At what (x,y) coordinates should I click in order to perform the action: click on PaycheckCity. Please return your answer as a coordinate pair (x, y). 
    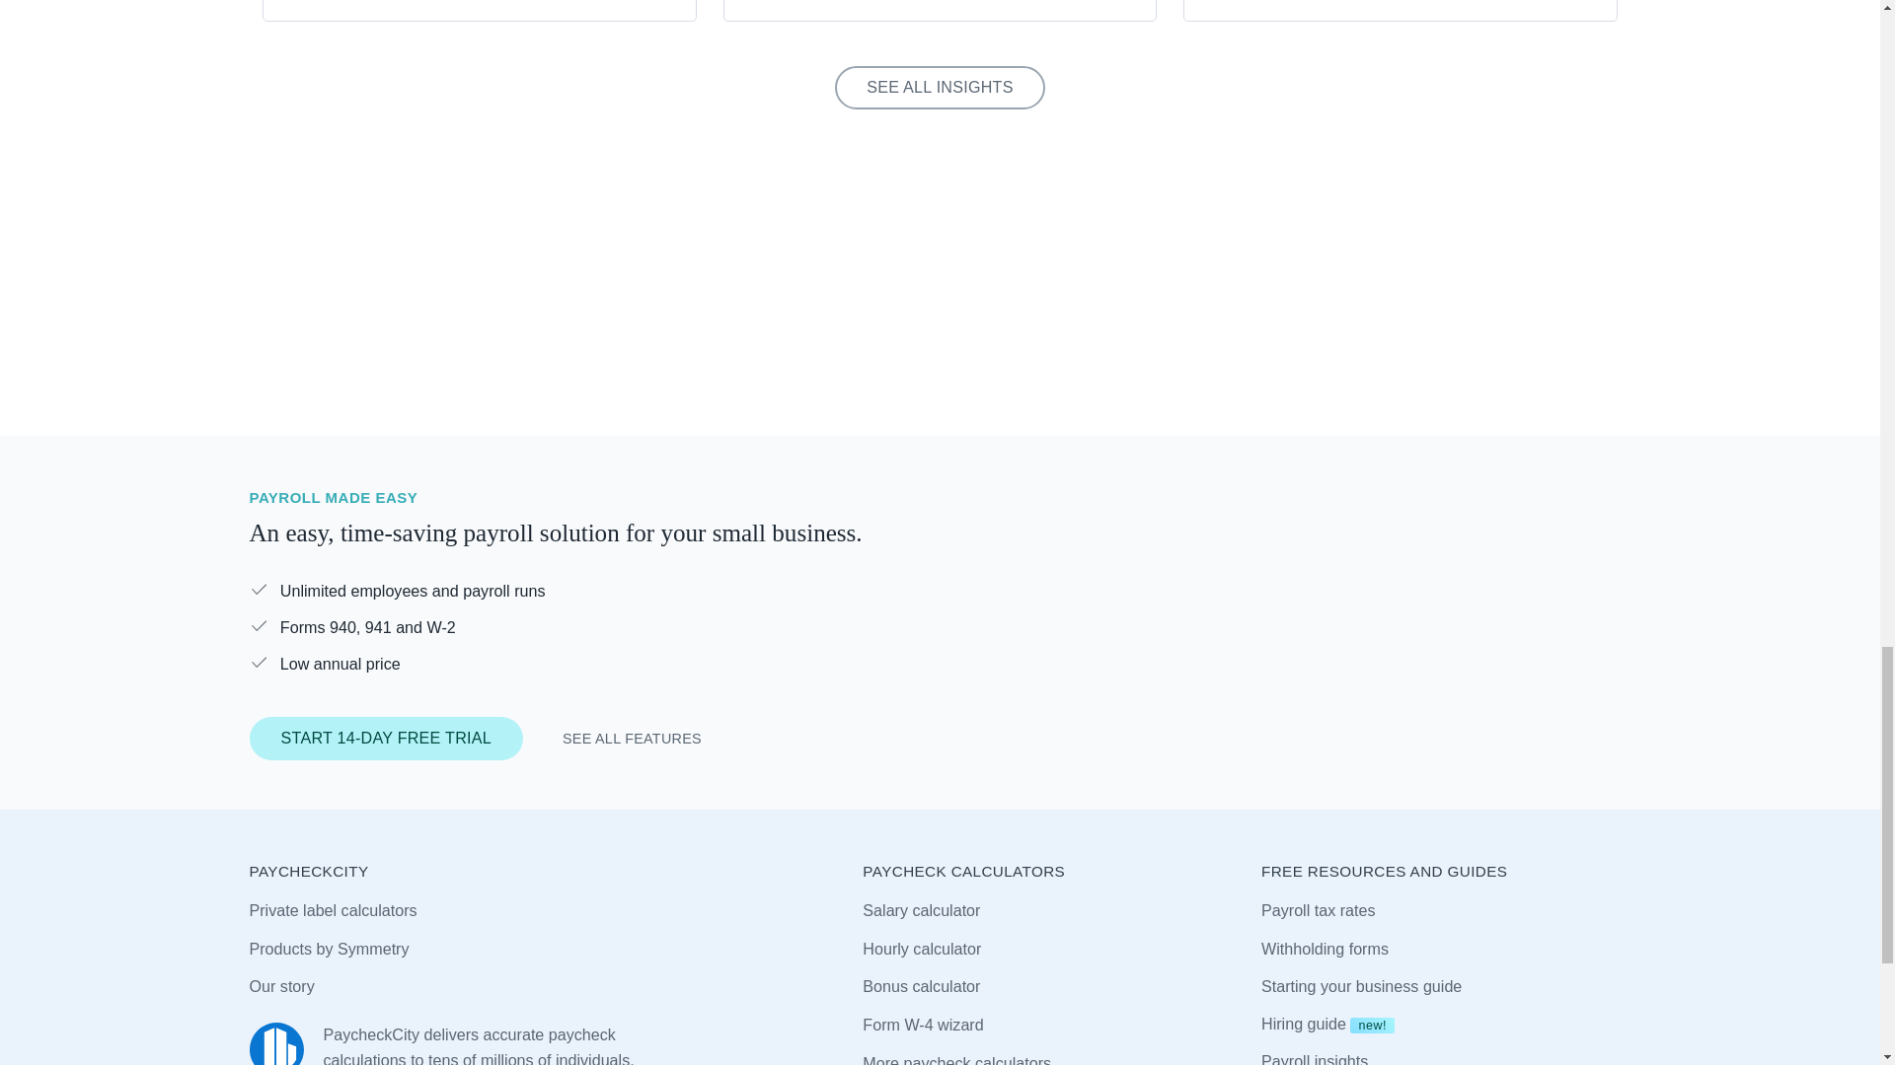
    Looking at the image, I should click on (275, 1043).